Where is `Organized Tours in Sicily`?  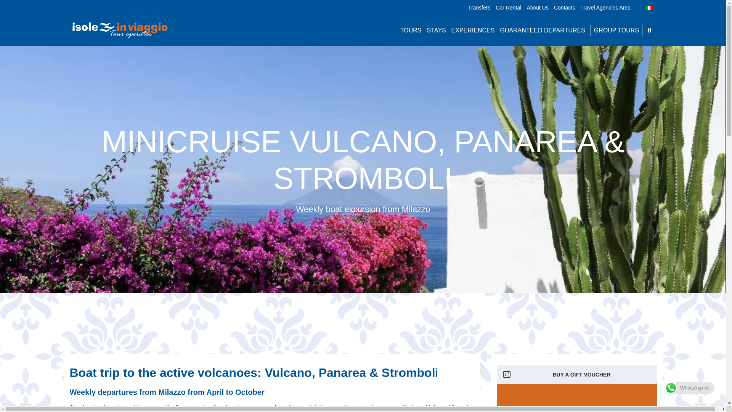 Organized Tours in Sicily is located at coordinates (411, 30).